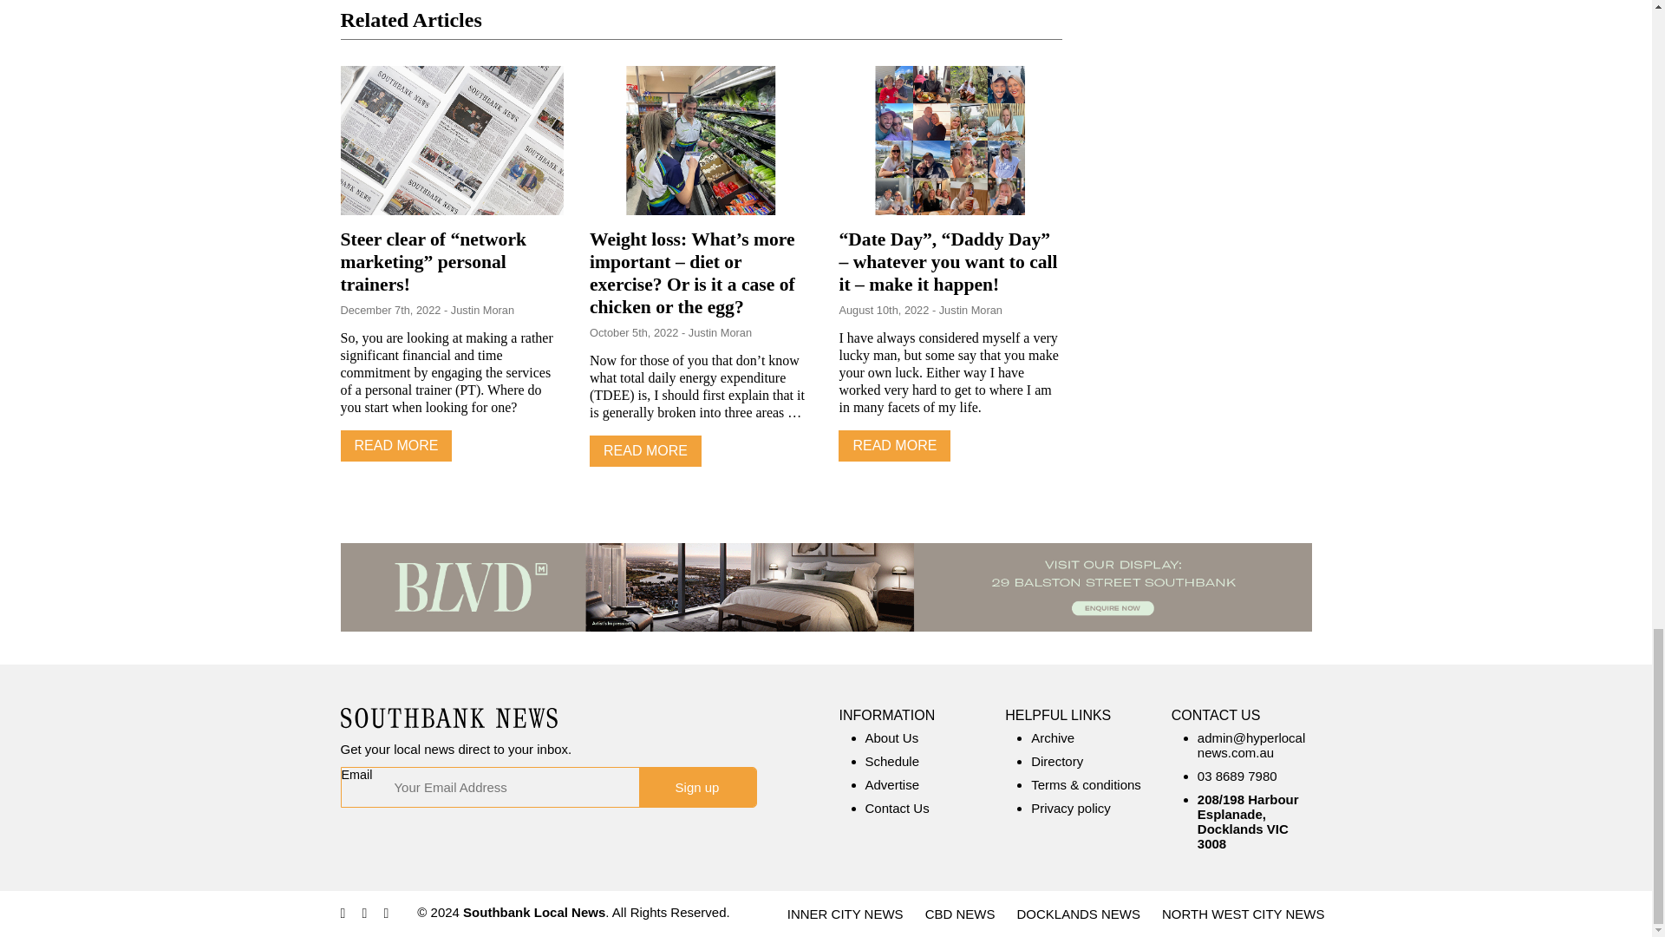 The image size is (1665, 937). What do you see at coordinates (645, 451) in the screenshot?
I see `READ MORE` at bounding box center [645, 451].